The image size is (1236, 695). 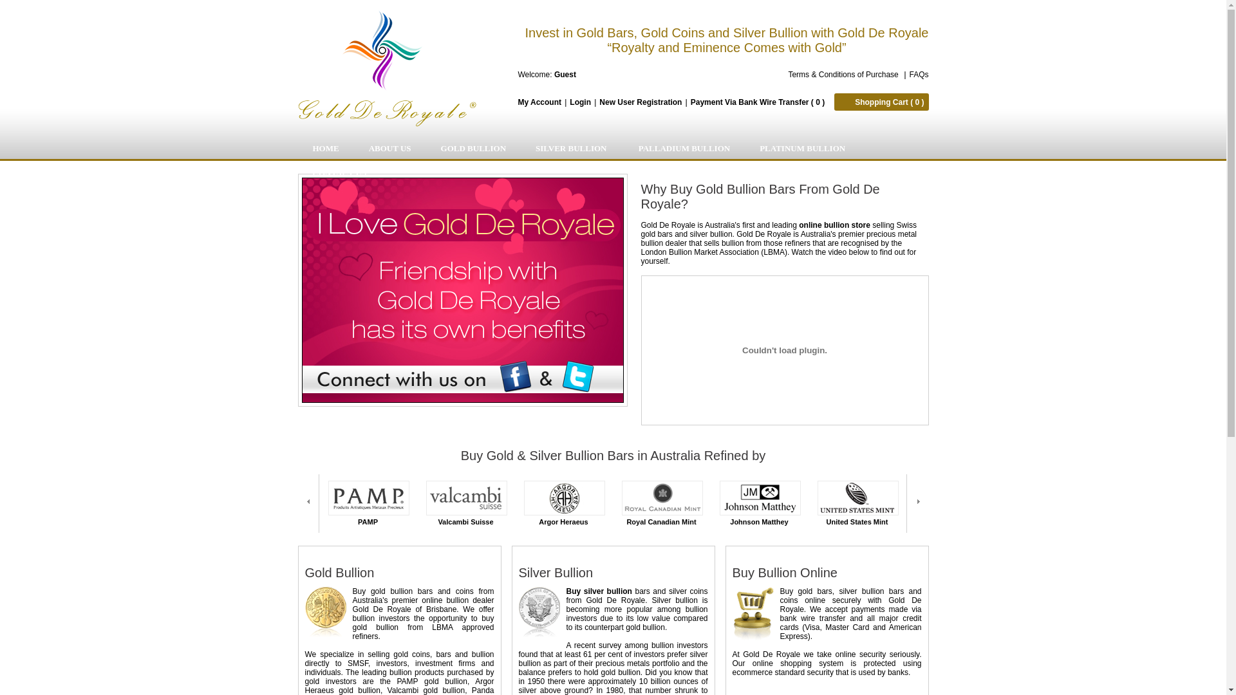 What do you see at coordinates (570, 149) in the screenshot?
I see `SILVER BULLION` at bounding box center [570, 149].